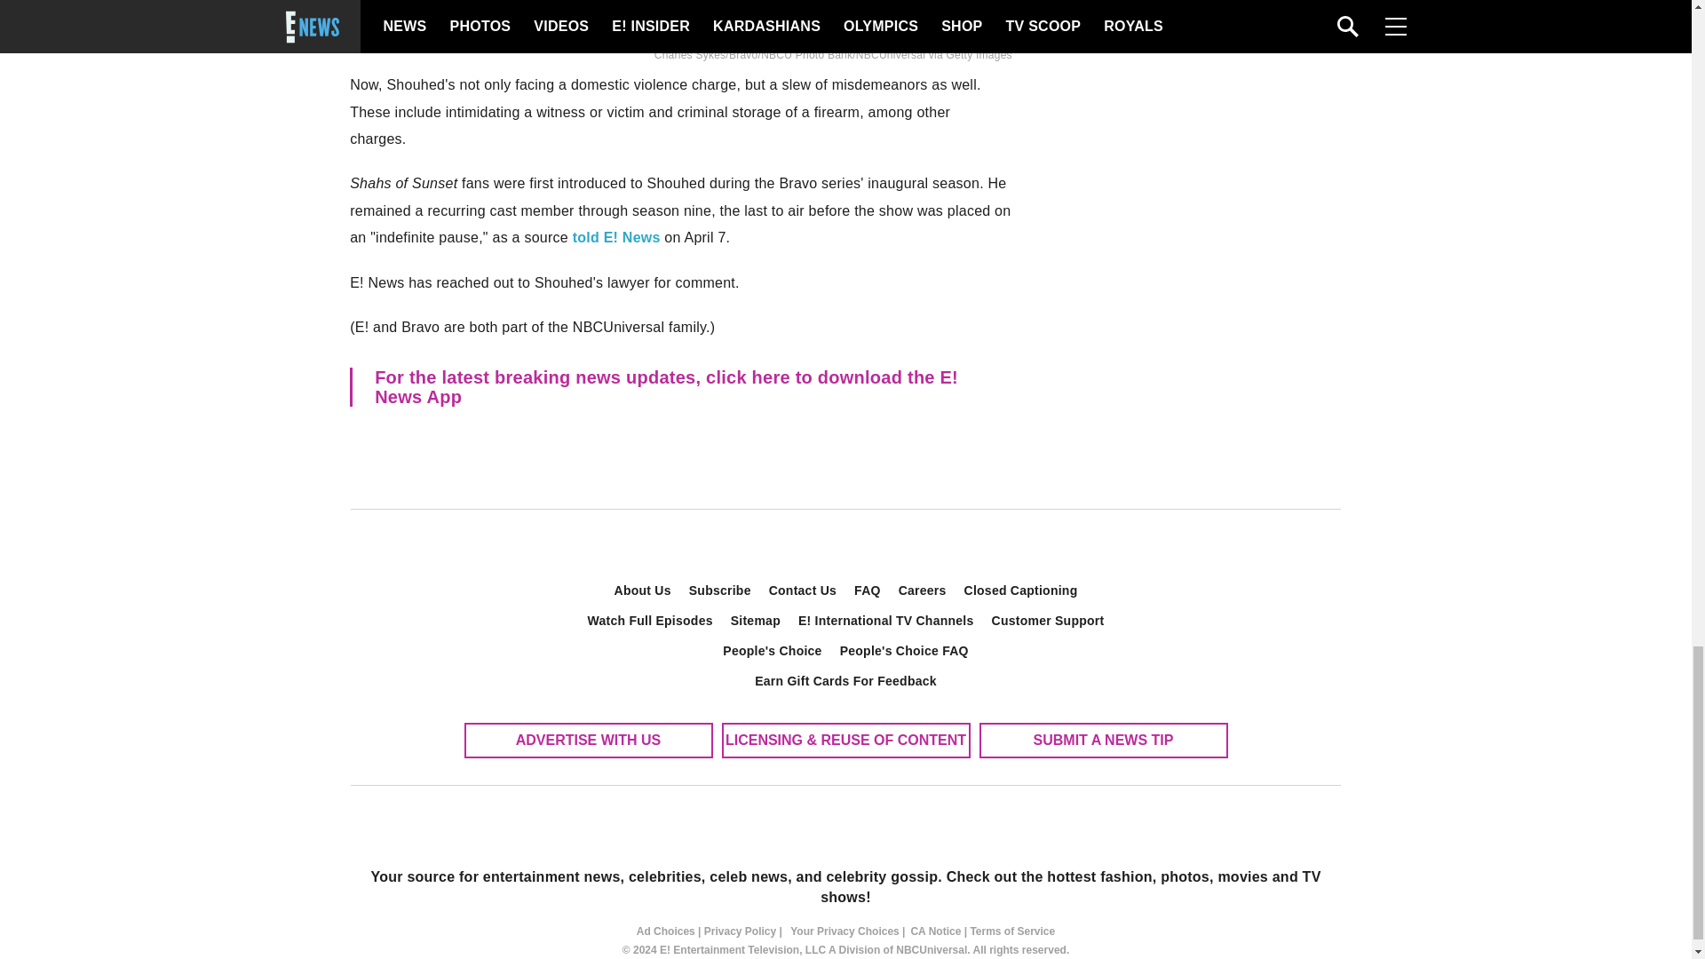  I want to click on told E! News, so click(616, 238).